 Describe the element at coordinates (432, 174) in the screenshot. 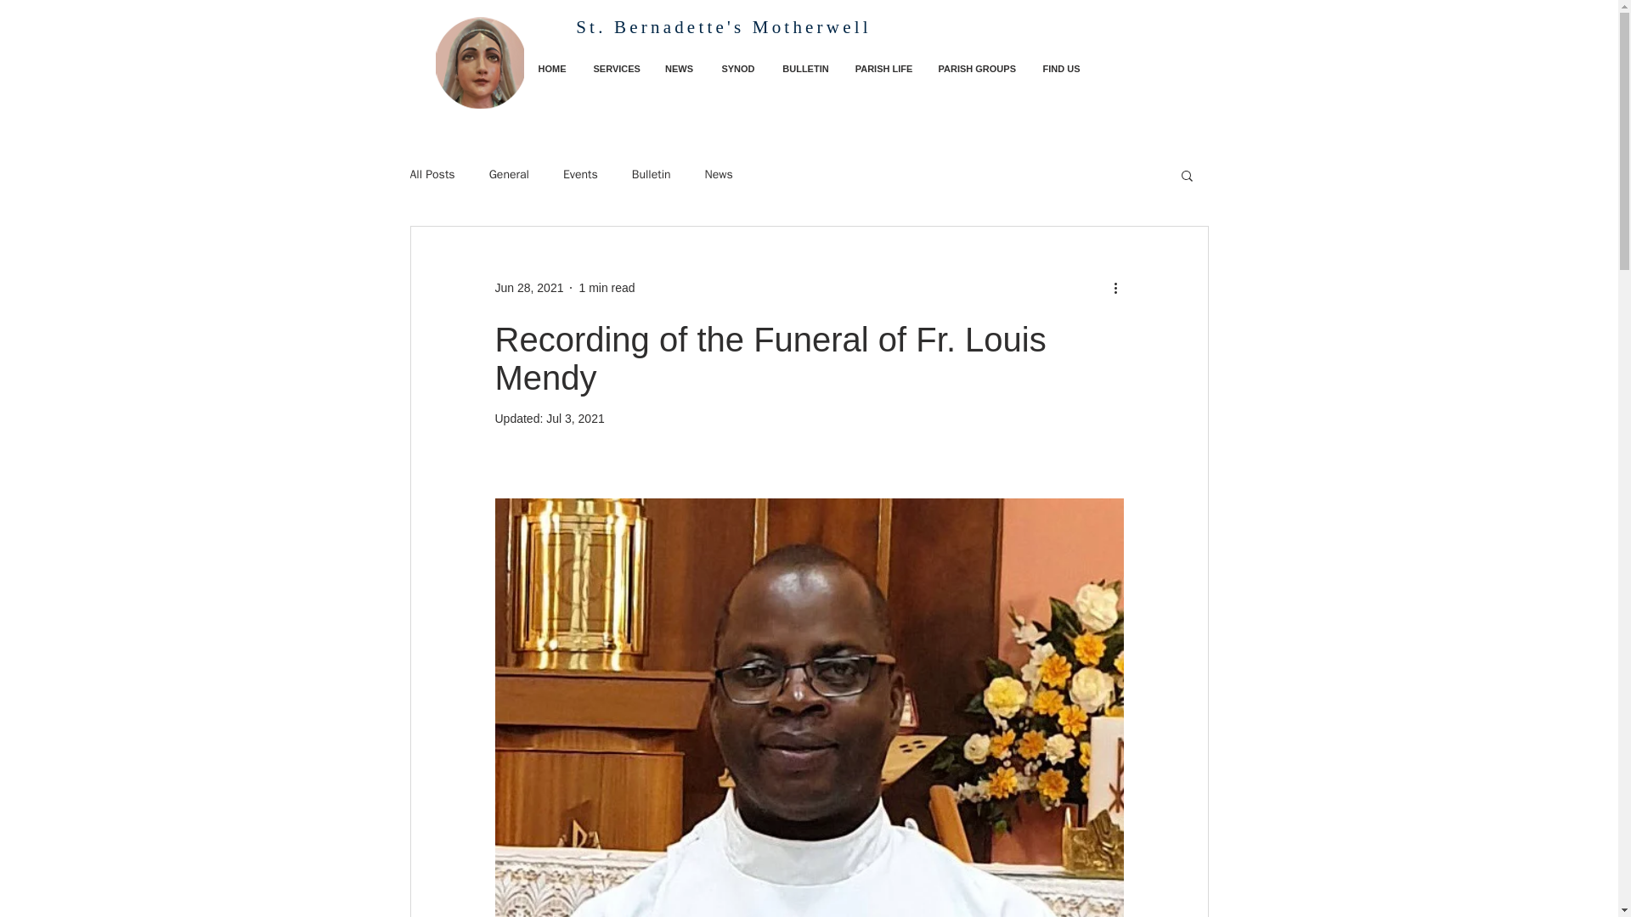

I see `All Posts` at that location.